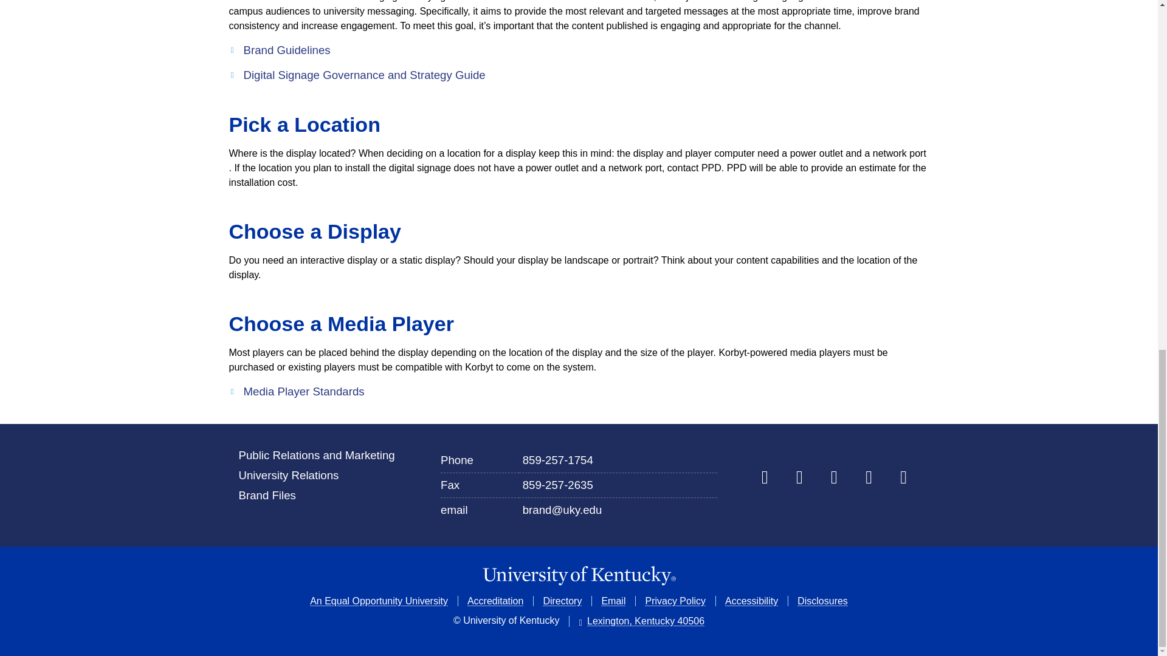 The height and width of the screenshot is (656, 1167). I want to click on Accessibility, so click(751, 600).